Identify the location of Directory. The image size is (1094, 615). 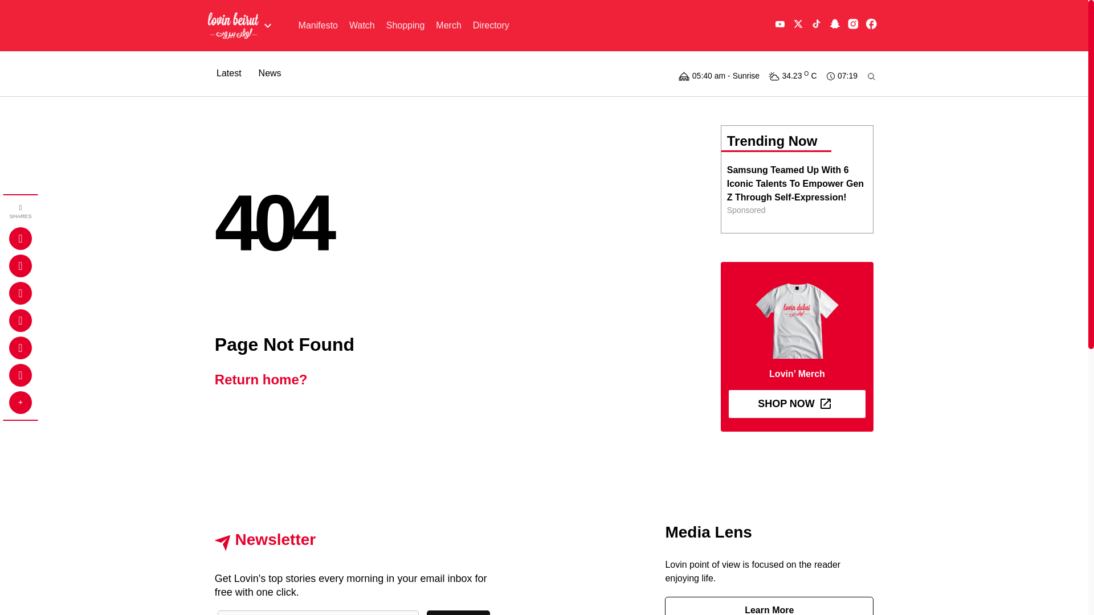
(491, 25).